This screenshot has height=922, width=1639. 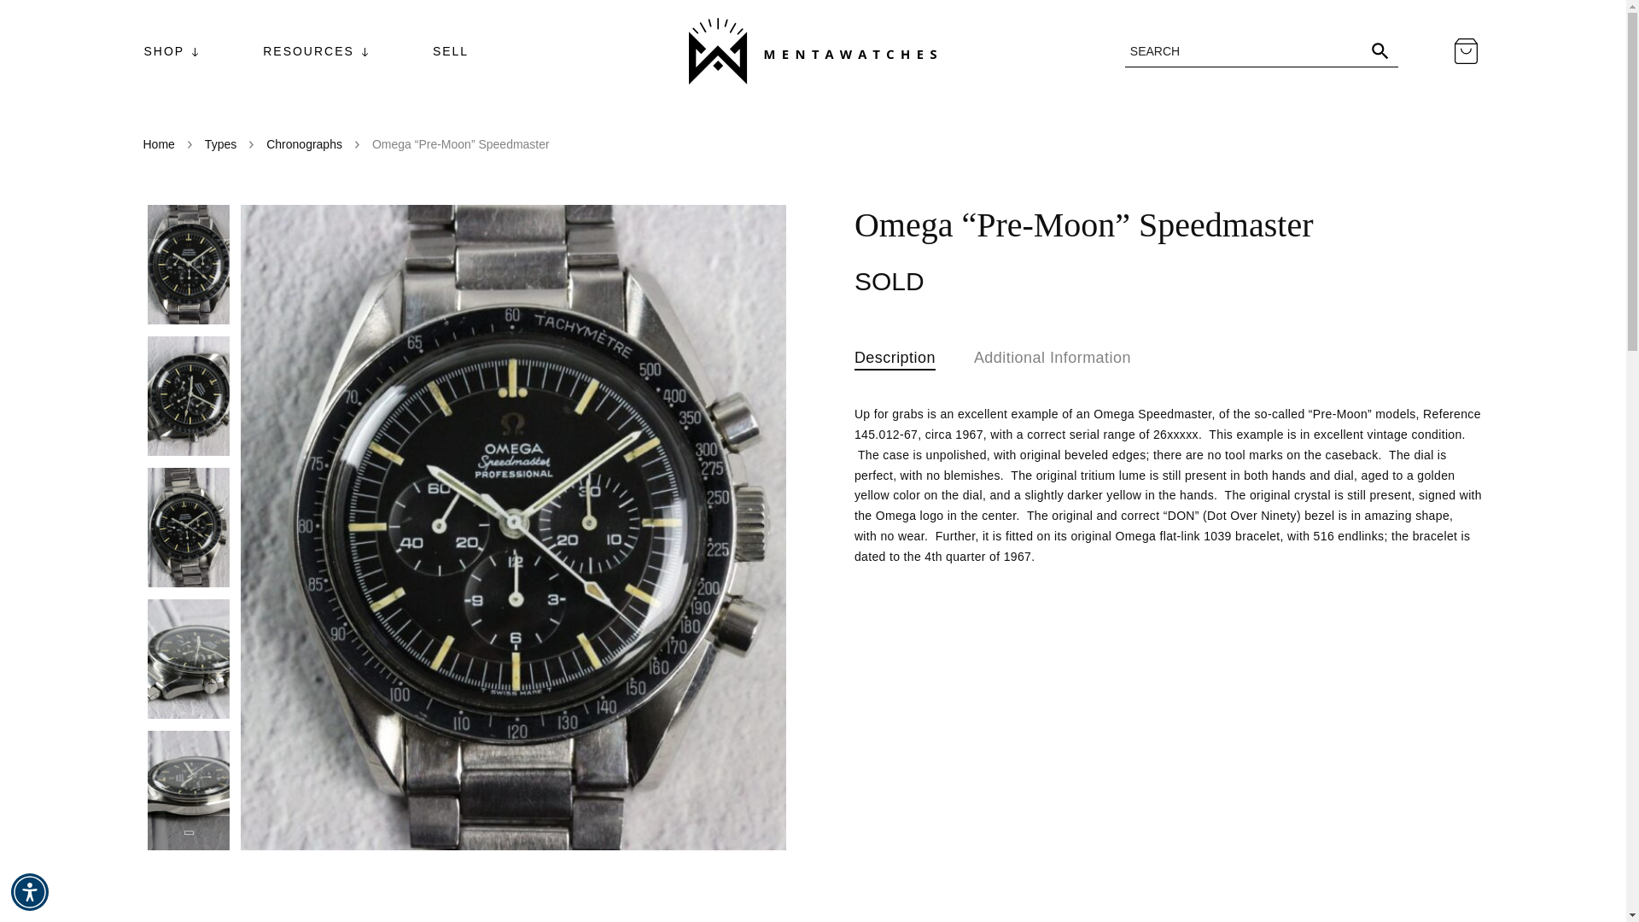 What do you see at coordinates (451, 51) in the screenshot?
I see `SELL` at bounding box center [451, 51].